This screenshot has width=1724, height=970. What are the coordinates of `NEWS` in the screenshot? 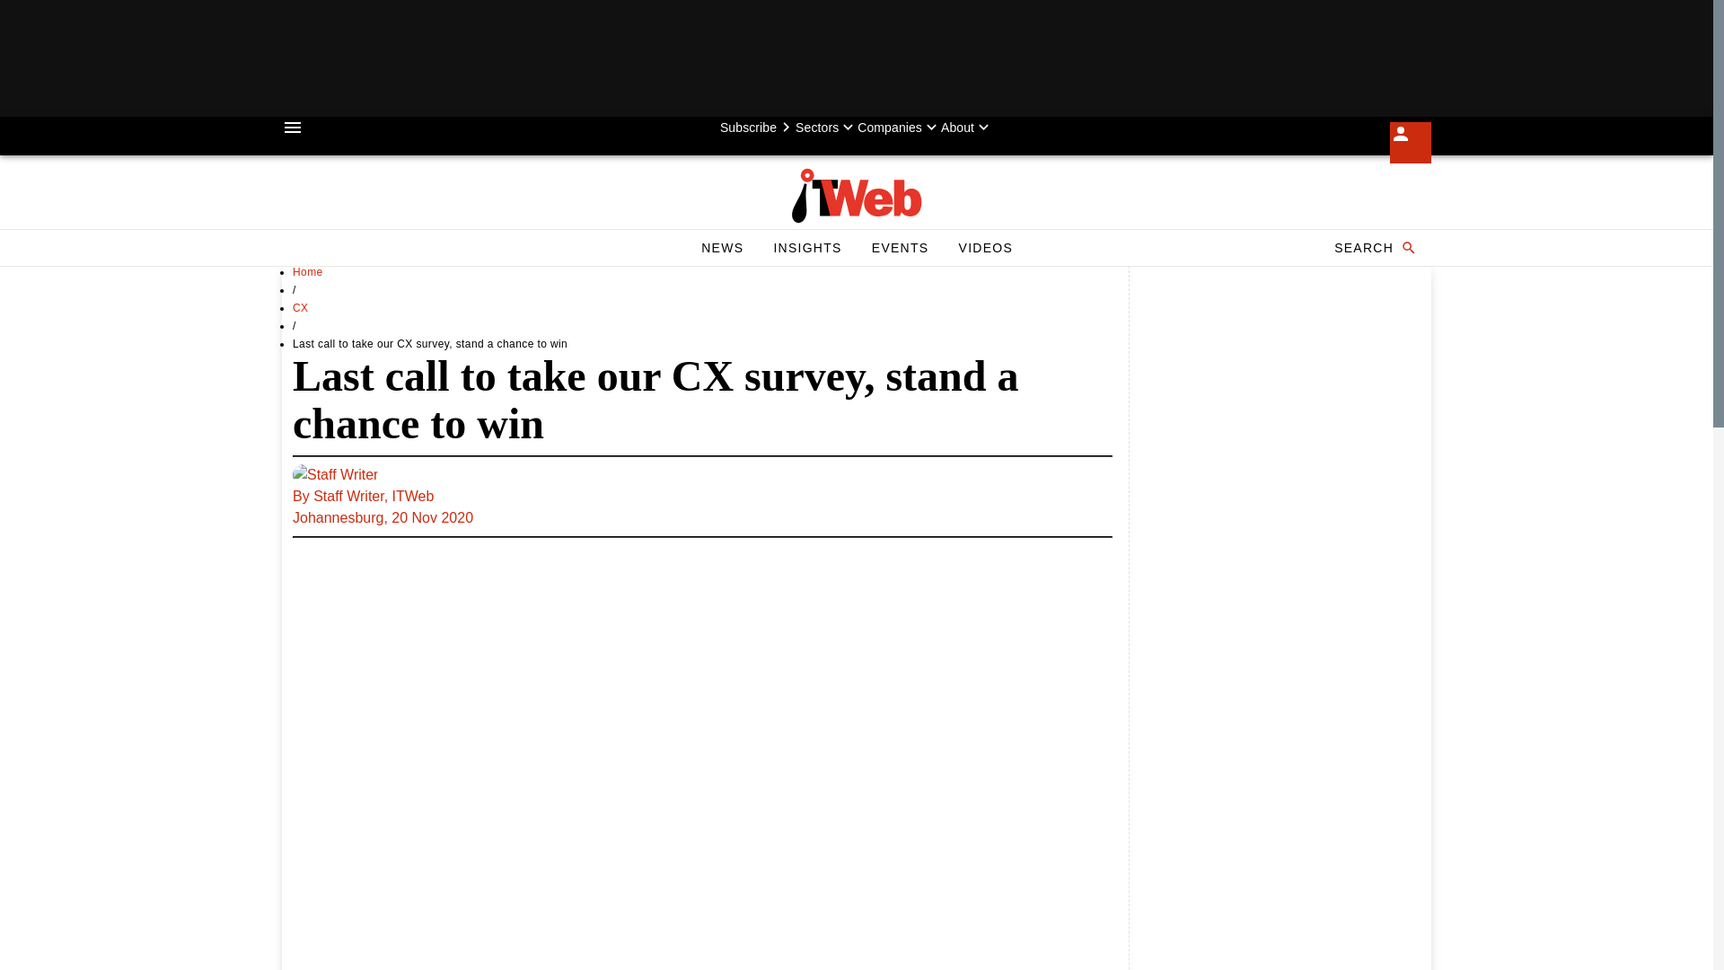 It's located at (722, 248).